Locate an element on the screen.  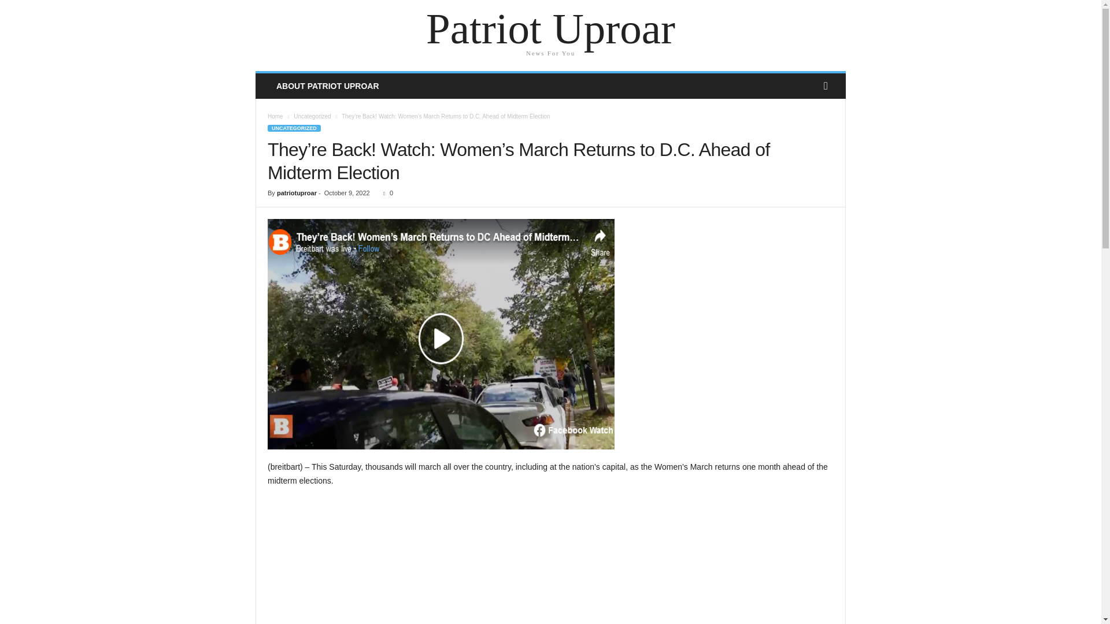
Home is located at coordinates (275, 116).